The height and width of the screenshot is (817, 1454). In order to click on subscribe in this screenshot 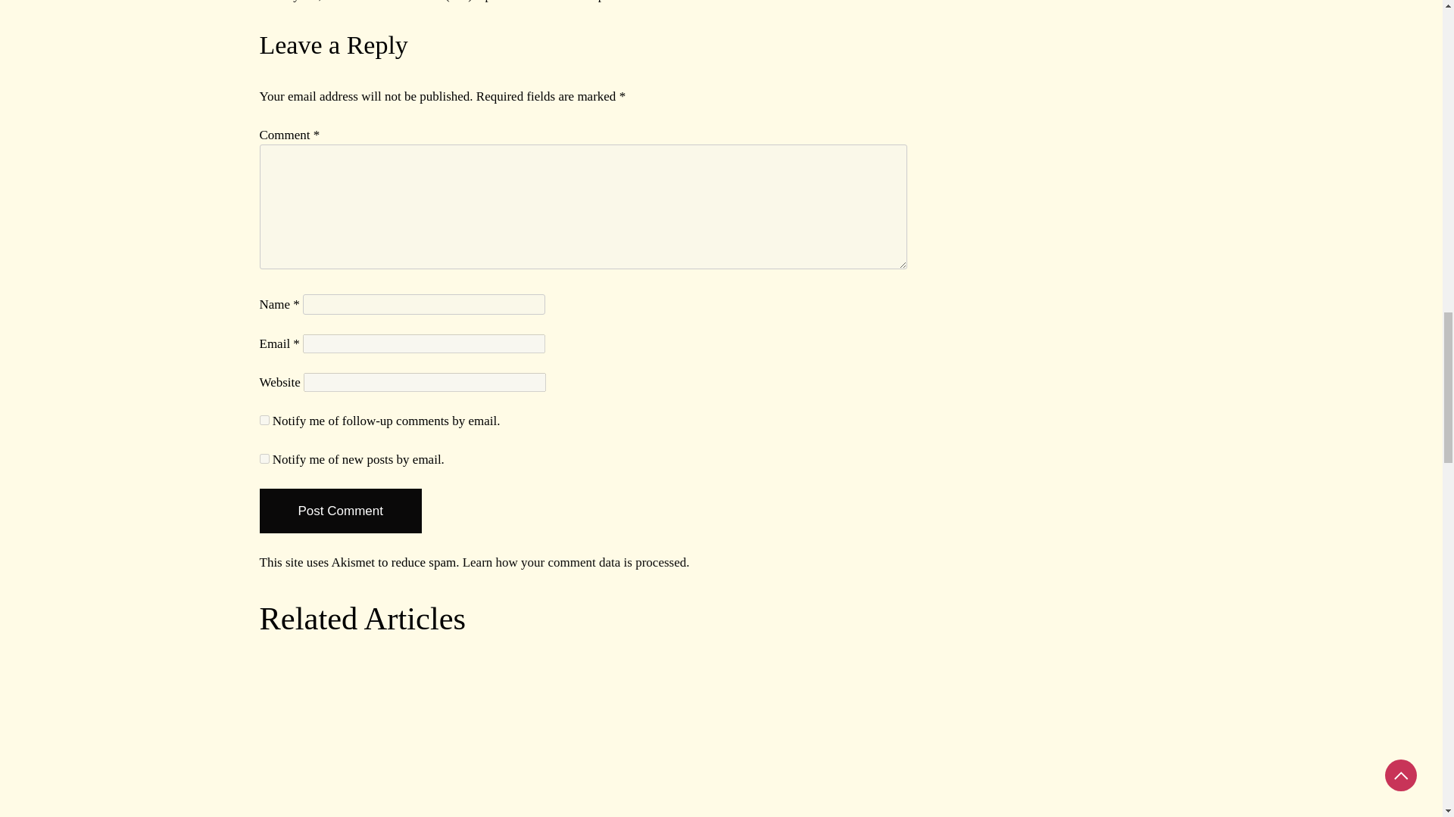, I will do `click(264, 458)`.